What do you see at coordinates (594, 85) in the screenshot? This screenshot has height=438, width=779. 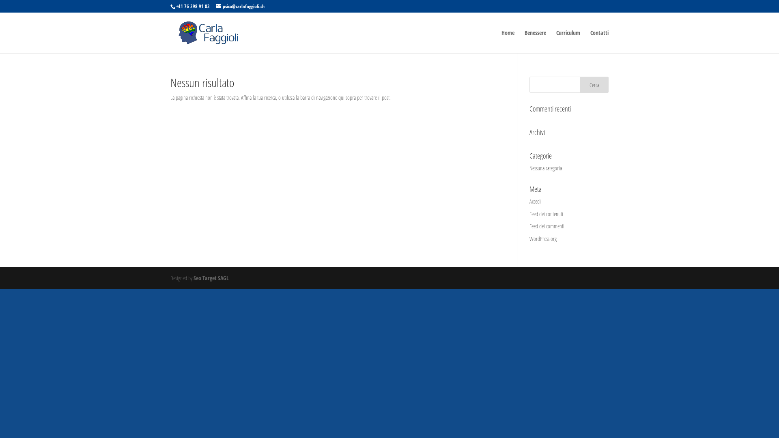 I see `Cerca` at bounding box center [594, 85].